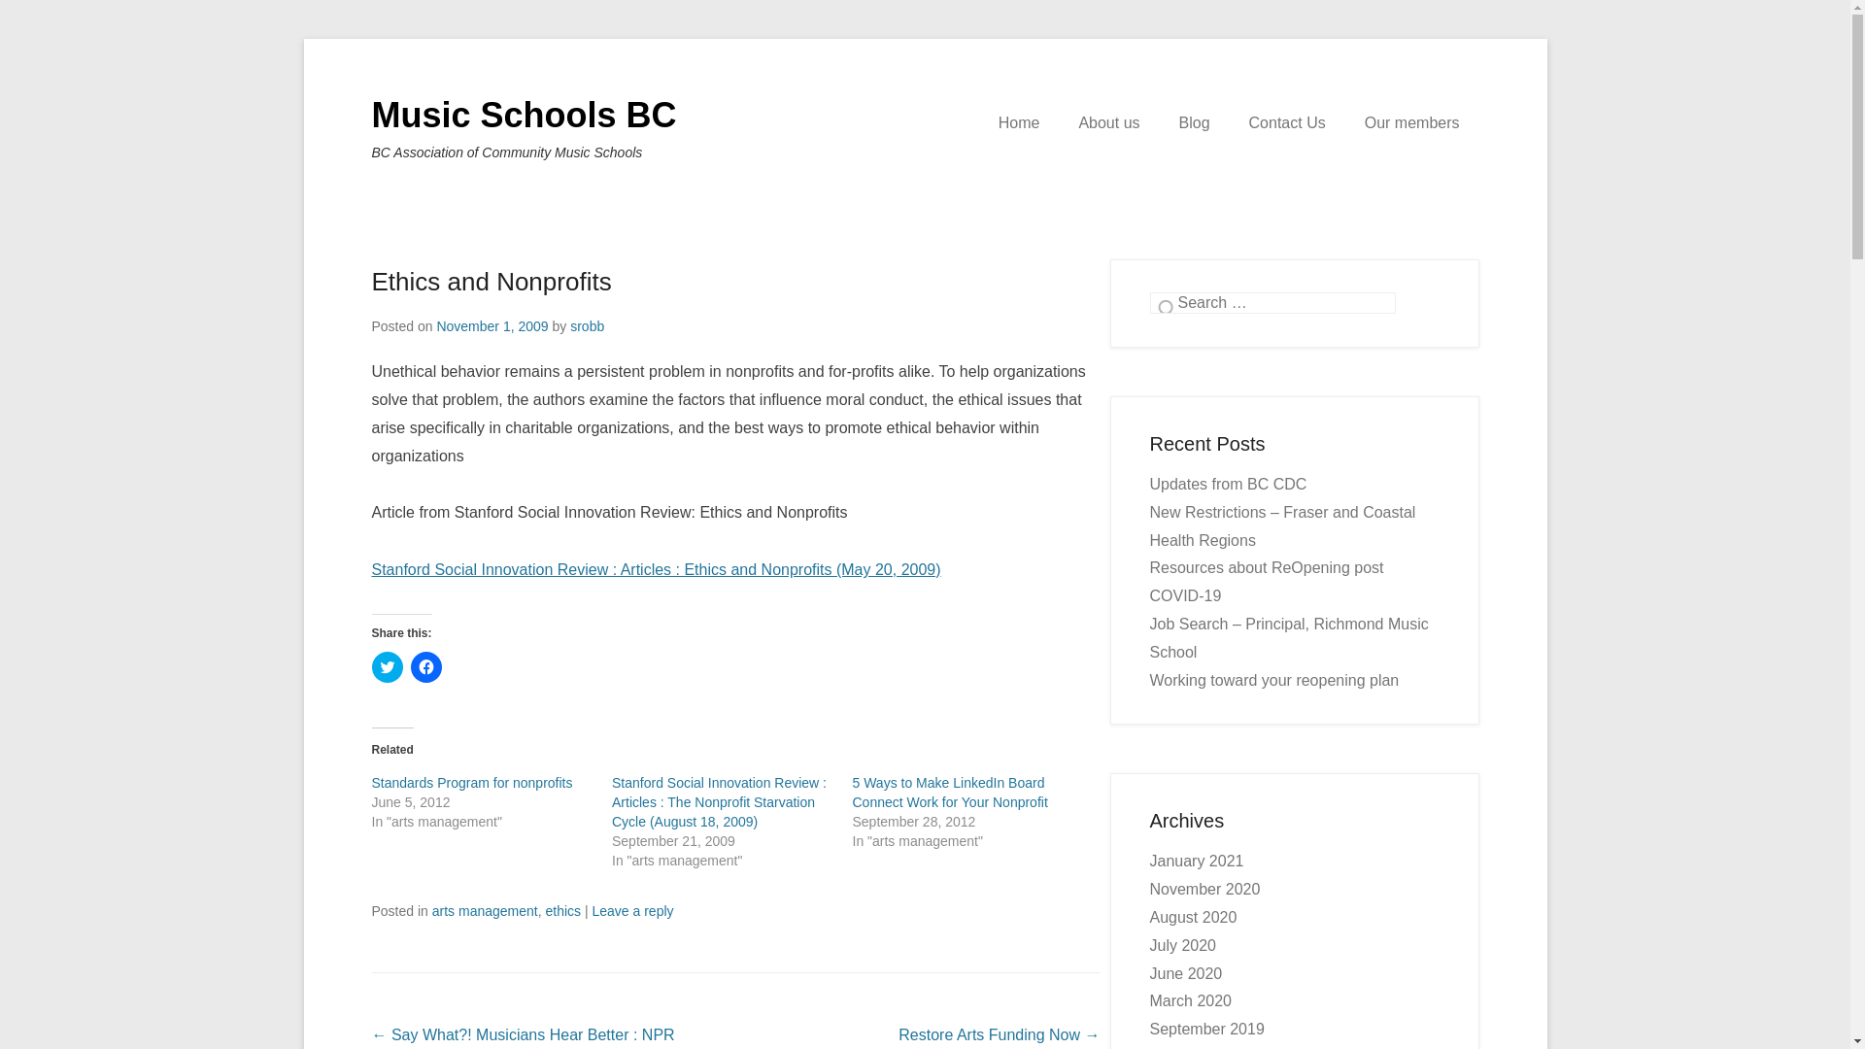  I want to click on Working toward your reopening plan, so click(1274, 680).